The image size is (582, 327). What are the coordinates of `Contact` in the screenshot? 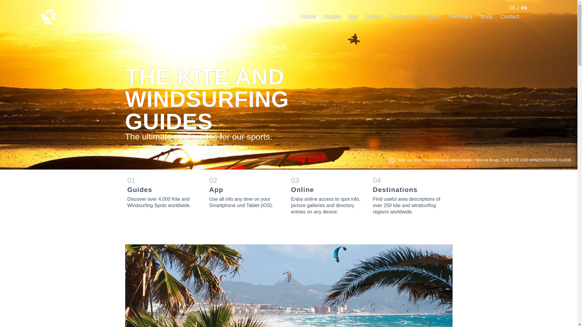 It's located at (509, 16).